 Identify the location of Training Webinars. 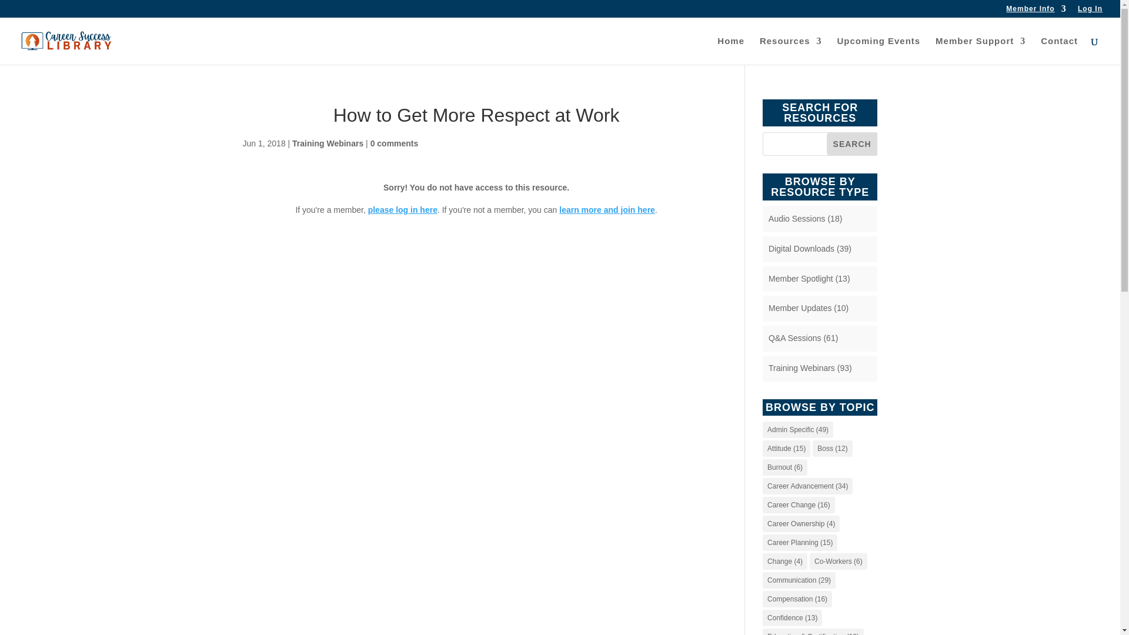
(328, 143).